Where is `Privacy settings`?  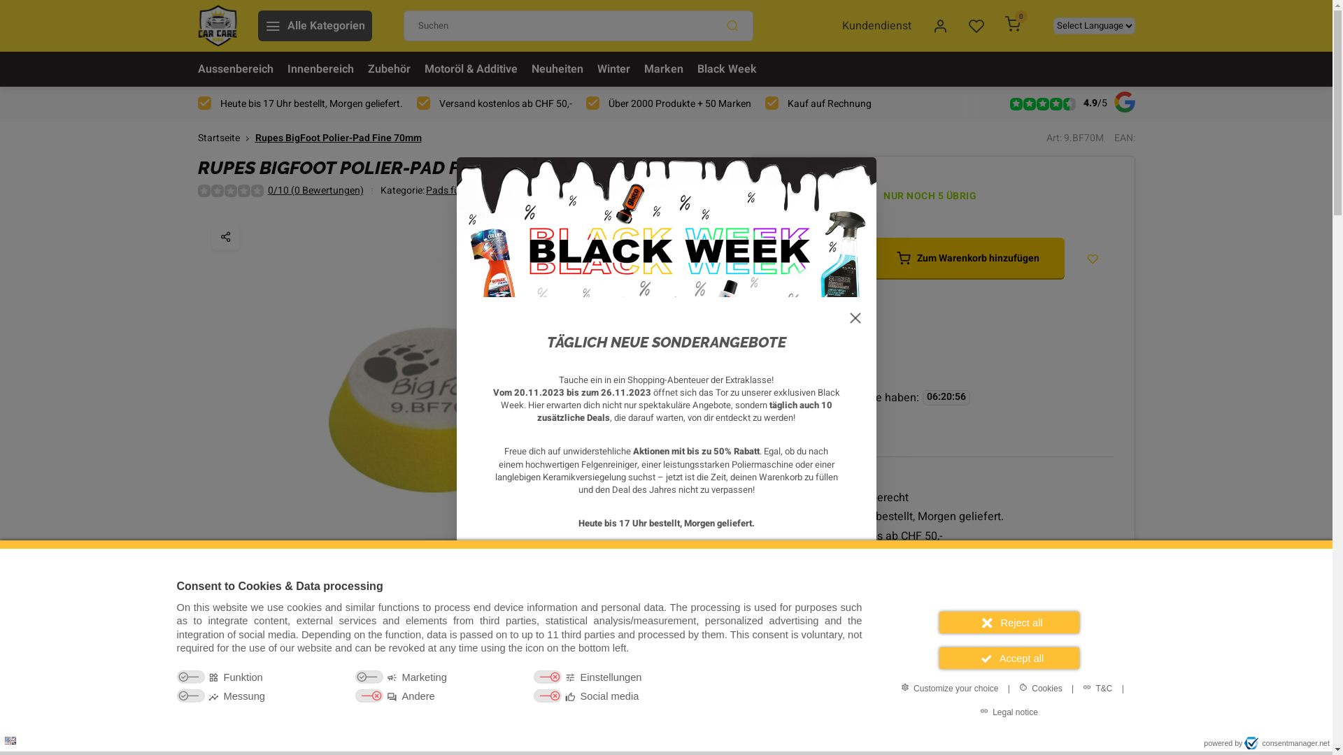
Privacy settings is located at coordinates (16, 739).